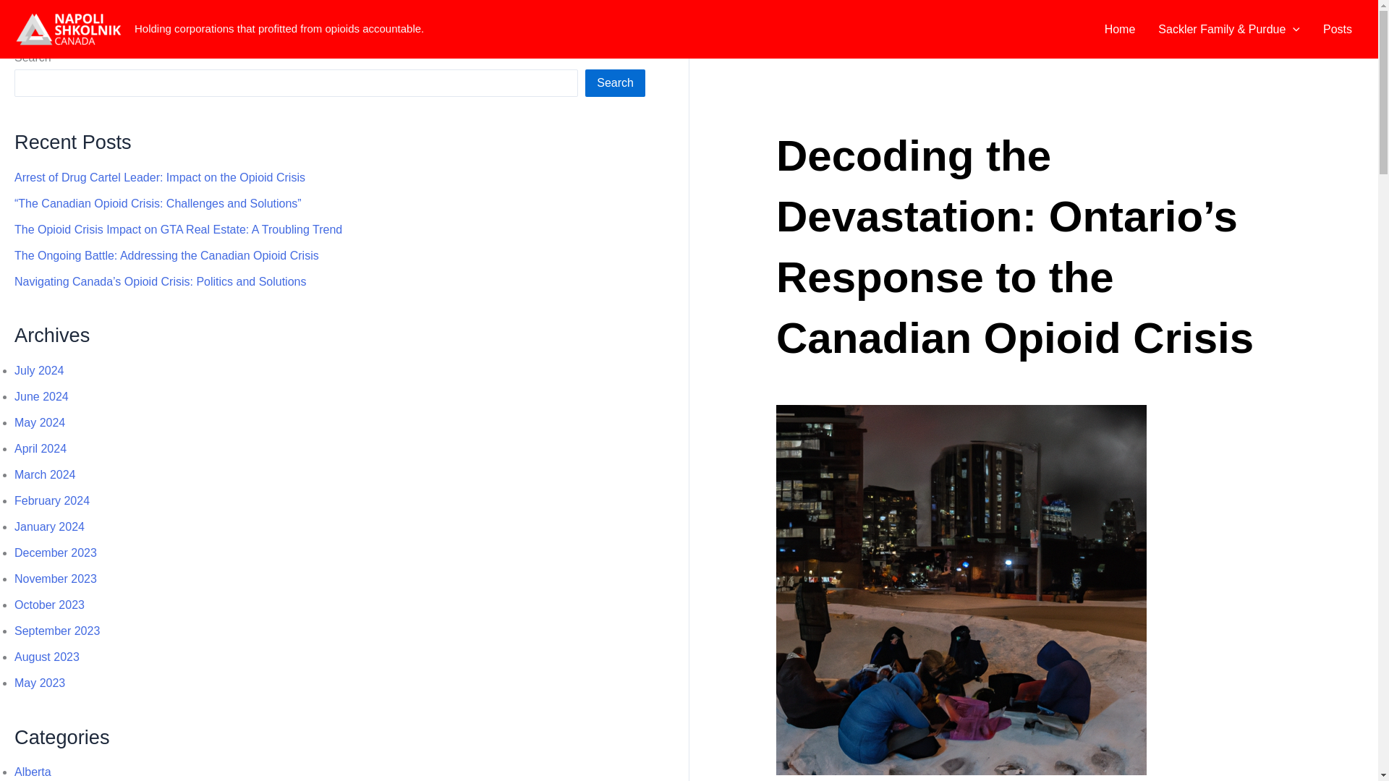  What do you see at coordinates (46, 657) in the screenshot?
I see `August 2023` at bounding box center [46, 657].